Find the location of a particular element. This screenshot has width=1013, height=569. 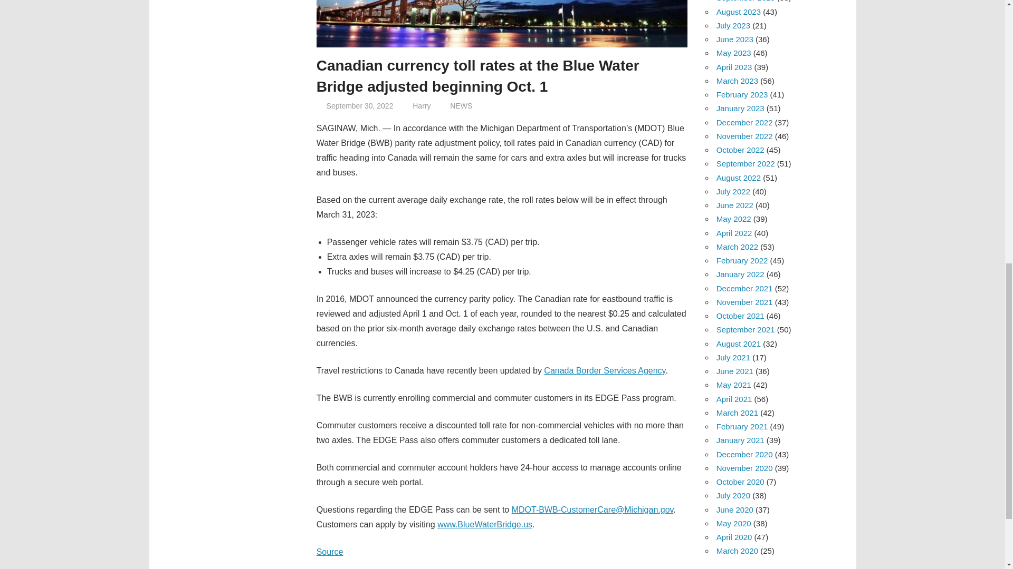

March 2023 is located at coordinates (737, 81).